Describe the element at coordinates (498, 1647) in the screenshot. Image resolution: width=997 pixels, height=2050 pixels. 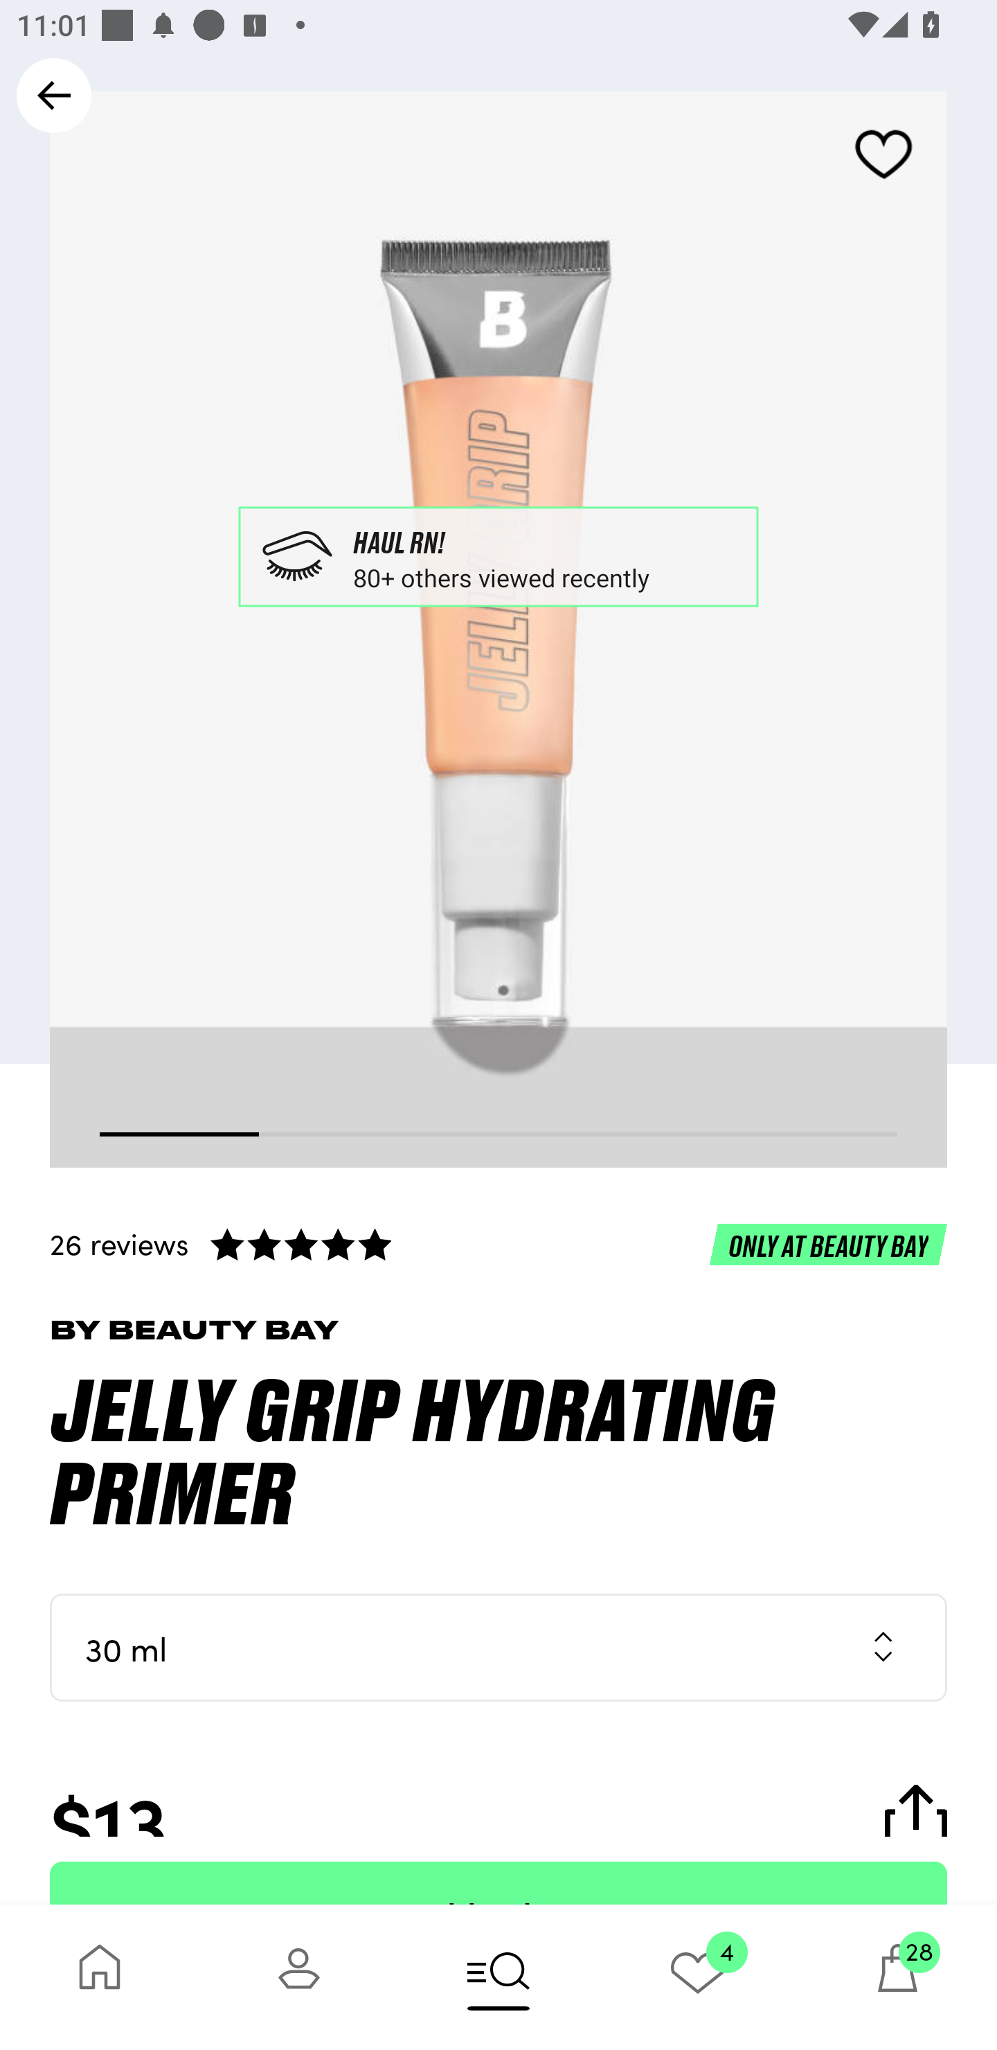
I see `30 ml ` at that location.